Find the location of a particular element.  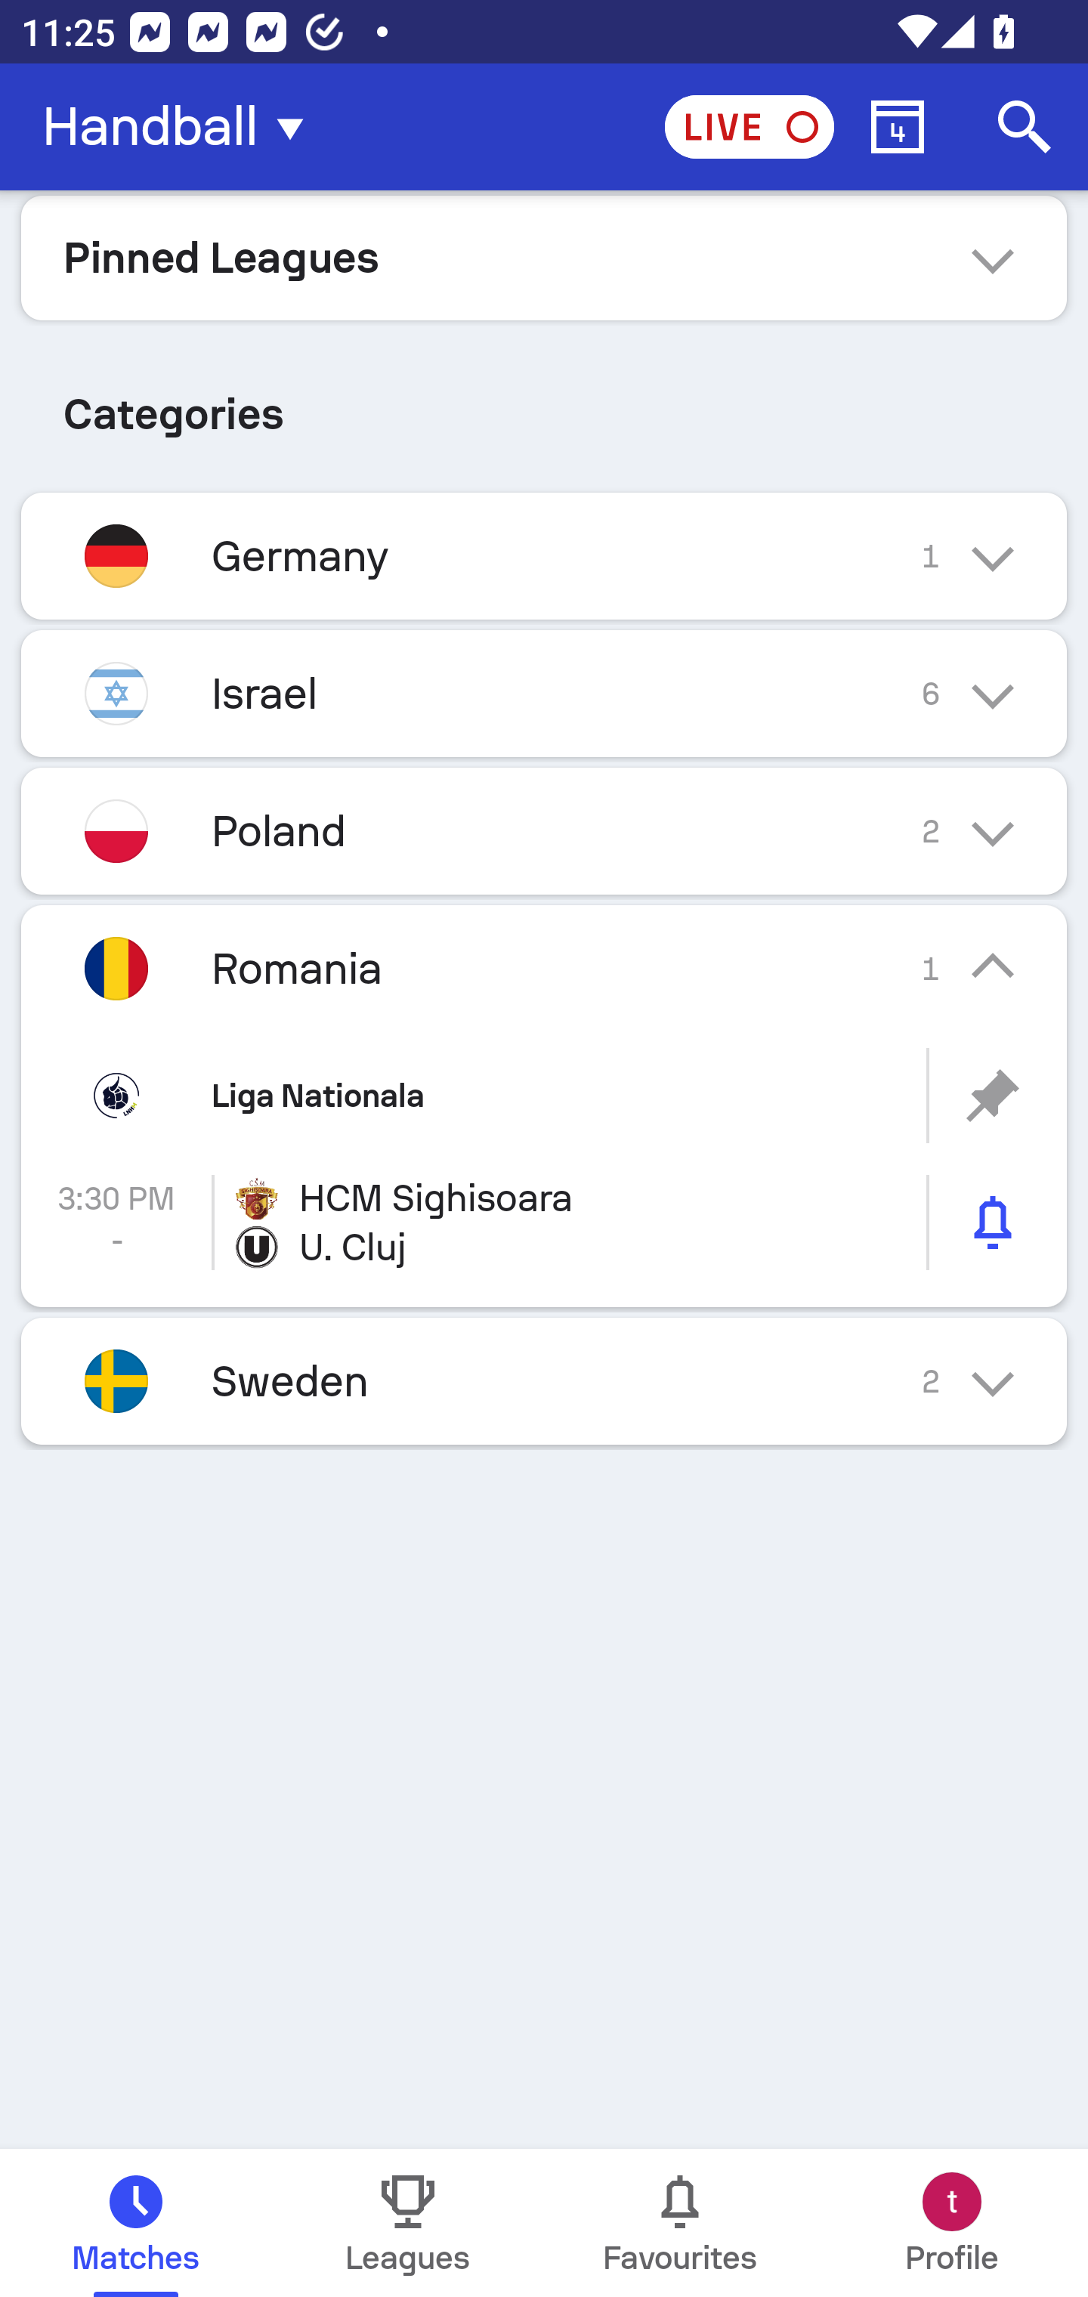

Handball is located at coordinates (181, 127).